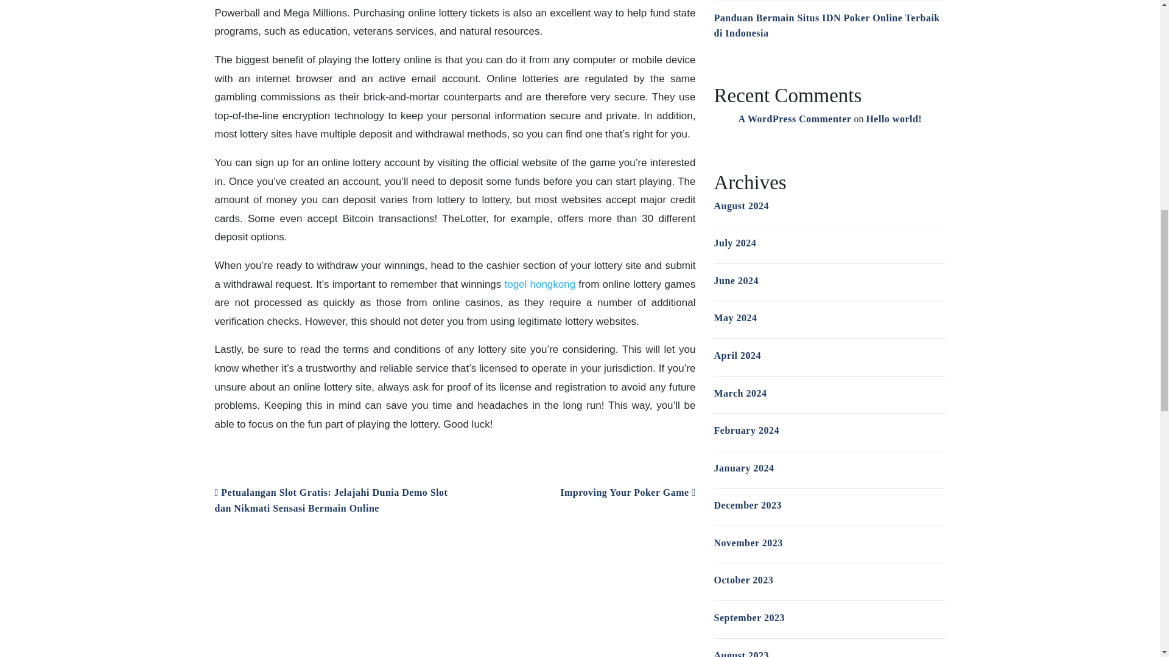 The height and width of the screenshot is (657, 1169). Describe the element at coordinates (734, 318) in the screenshot. I see `May 2024` at that location.